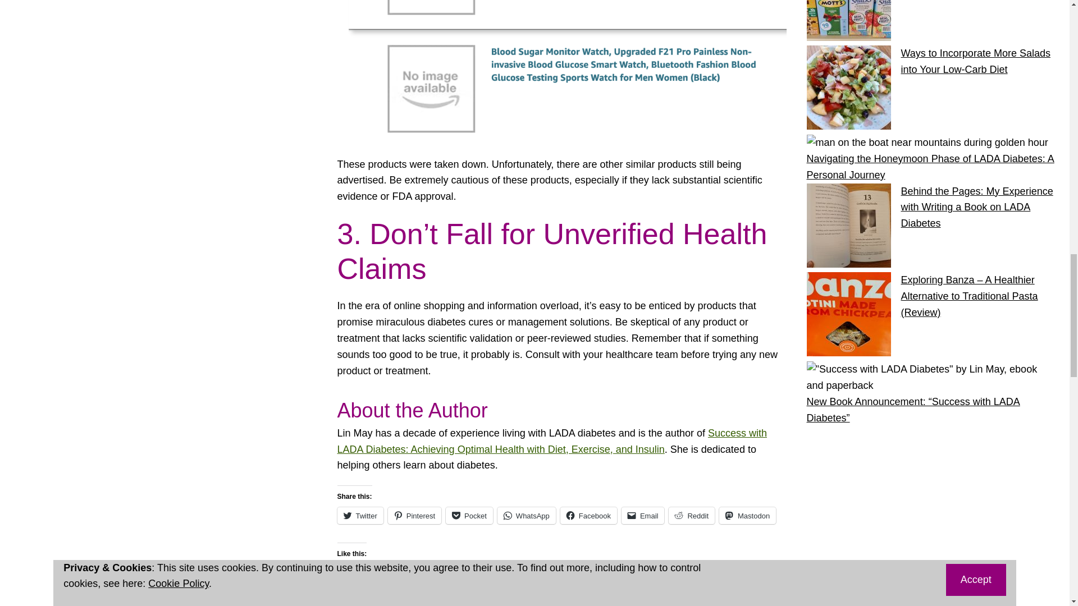 This screenshot has width=1078, height=606. Describe the element at coordinates (527, 515) in the screenshot. I see `Click to share on WhatsApp` at that location.